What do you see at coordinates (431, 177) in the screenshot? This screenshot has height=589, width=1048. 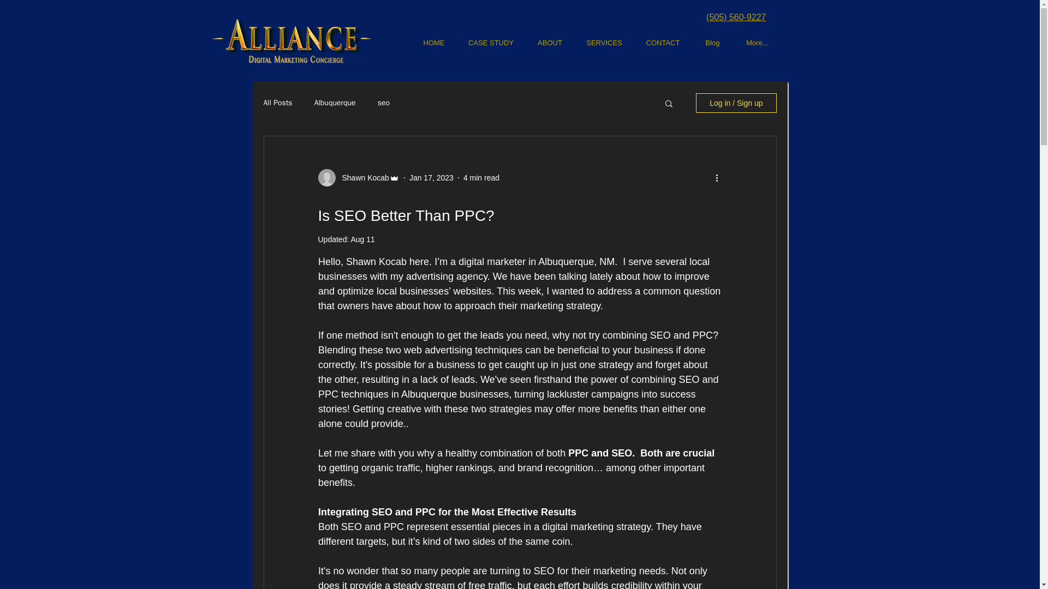 I see `Jan 17, 2023` at bounding box center [431, 177].